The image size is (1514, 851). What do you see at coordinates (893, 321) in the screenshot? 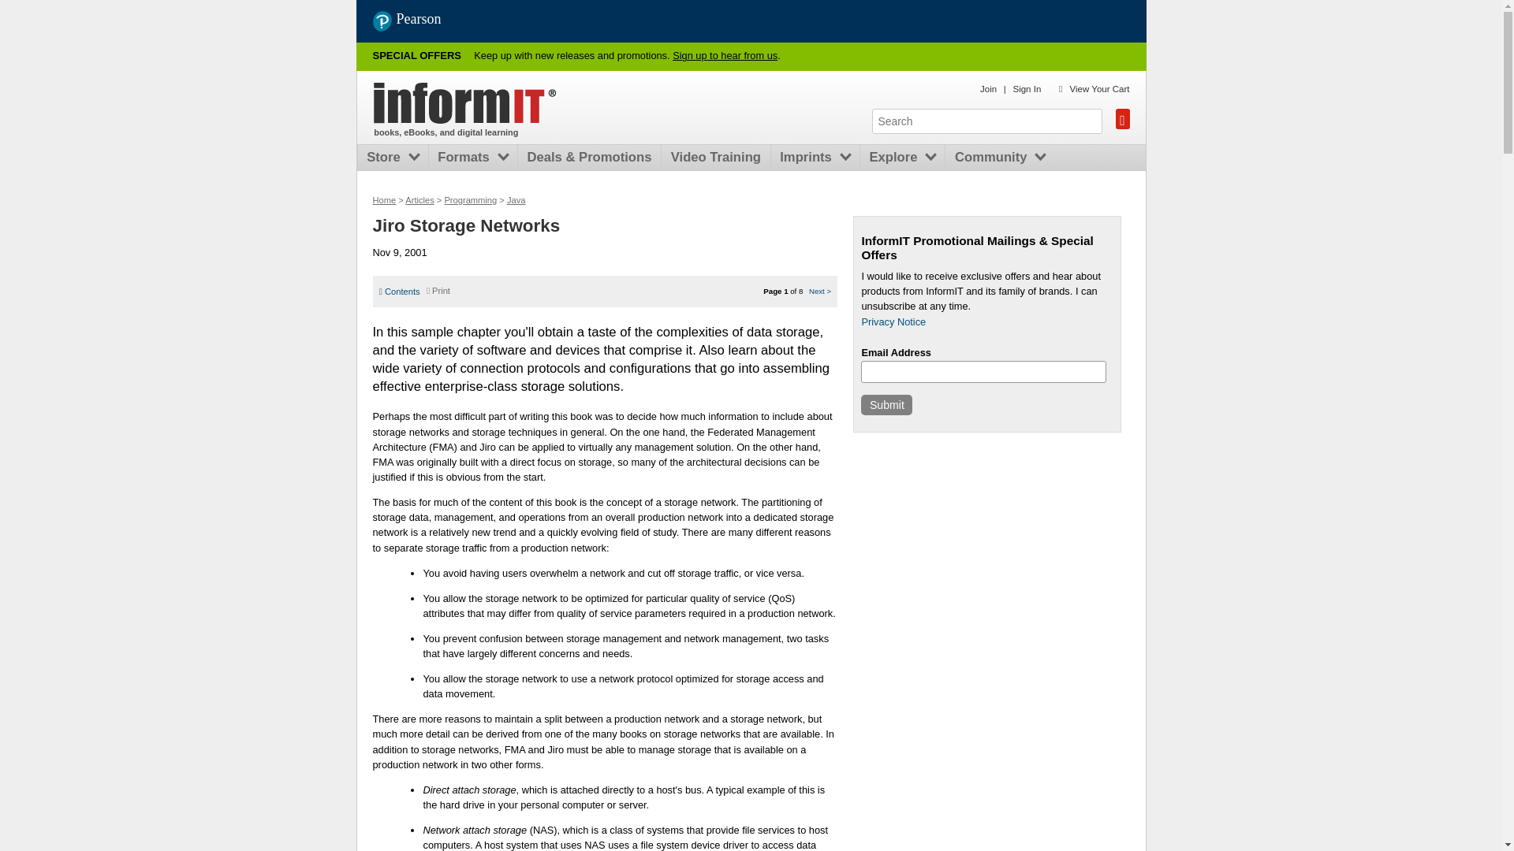
I see `Privacy Notice` at bounding box center [893, 321].